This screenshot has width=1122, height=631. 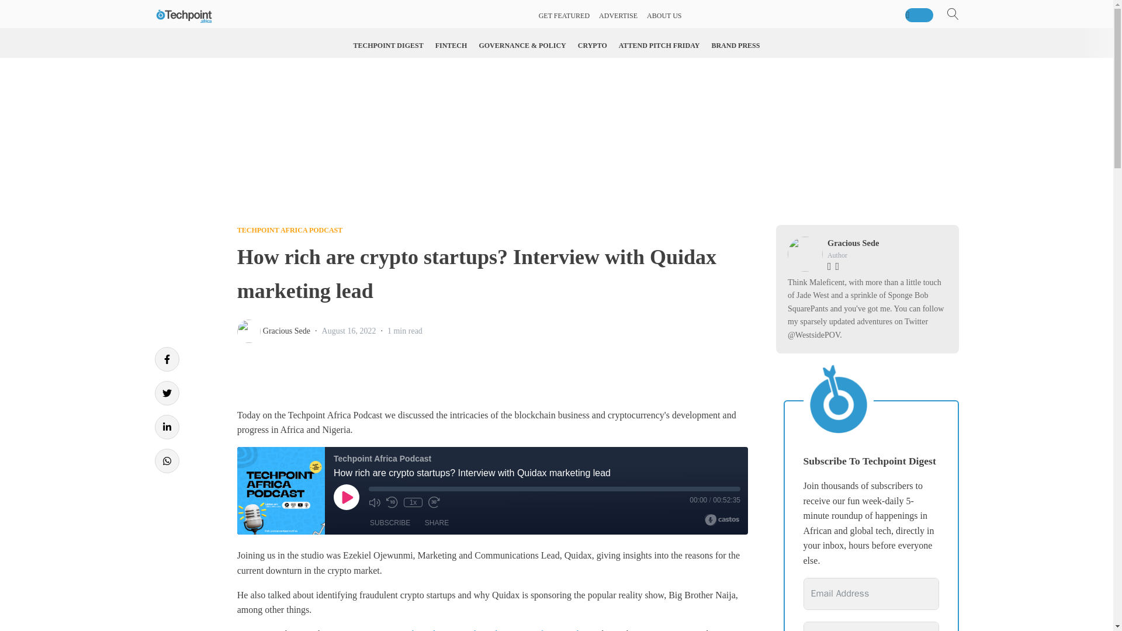 What do you see at coordinates (166, 427) in the screenshot?
I see `Share on LinkedIn` at bounding box center [166, 427].